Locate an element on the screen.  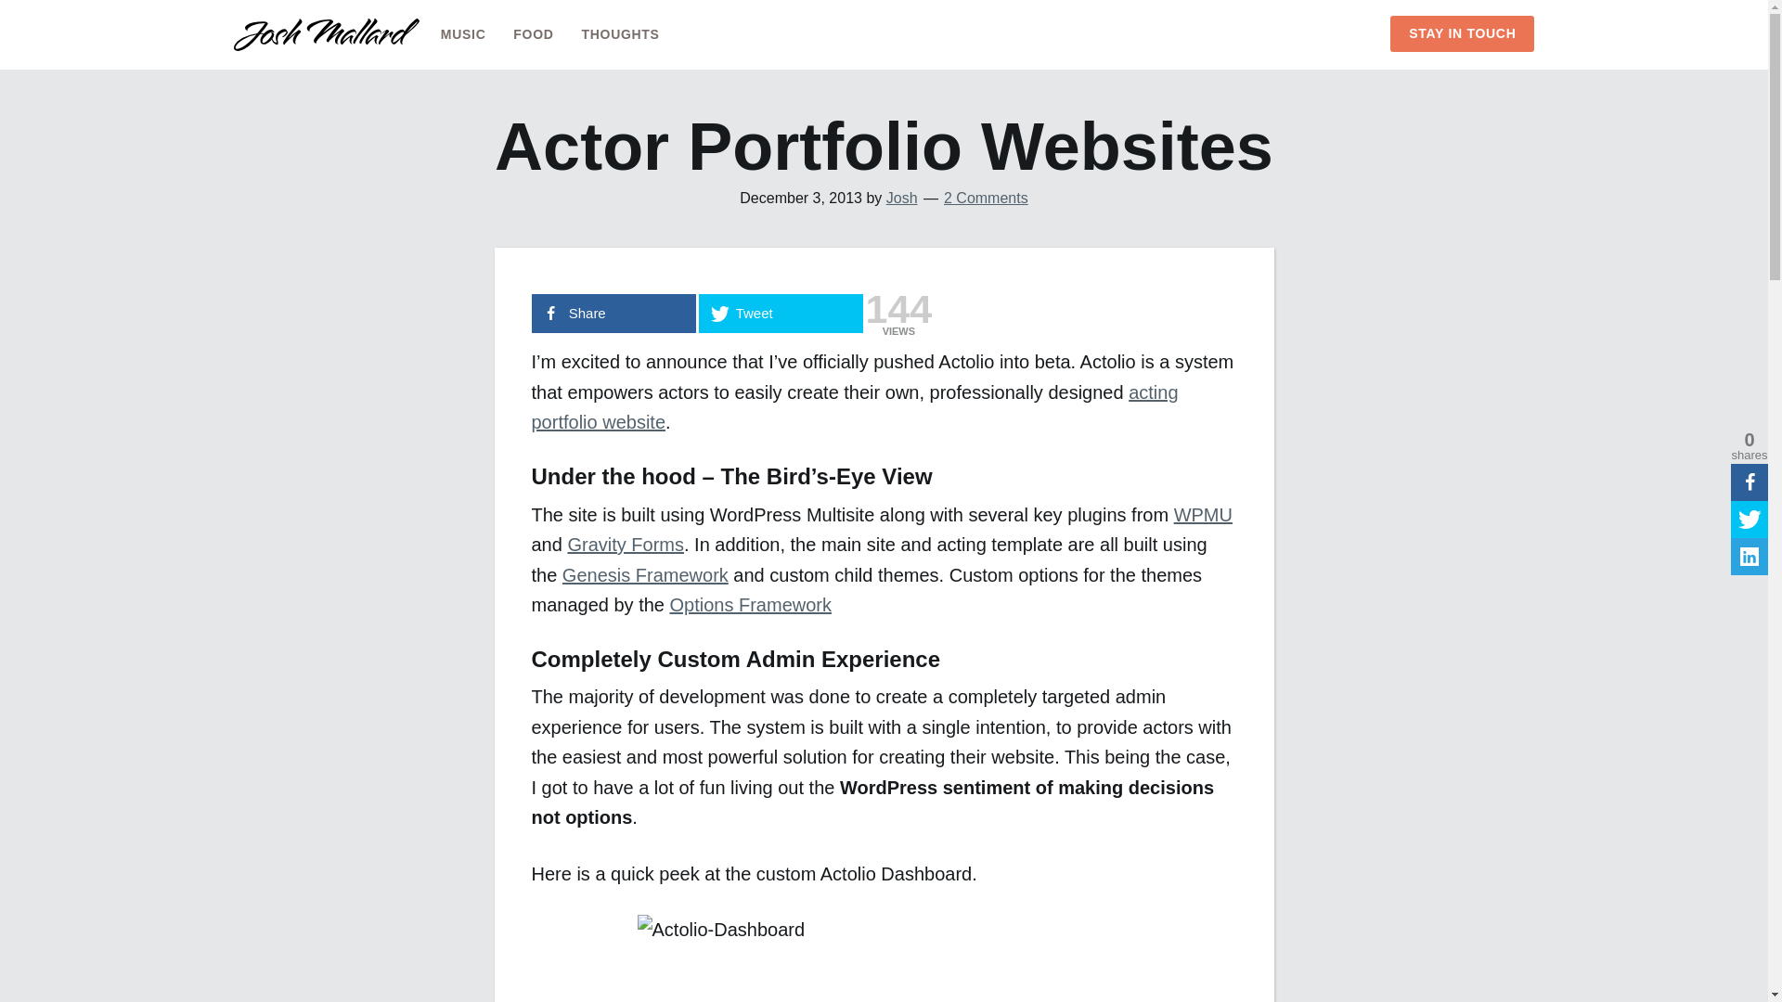
Actor Portfolio Websites is located at coordinates (854, 406).